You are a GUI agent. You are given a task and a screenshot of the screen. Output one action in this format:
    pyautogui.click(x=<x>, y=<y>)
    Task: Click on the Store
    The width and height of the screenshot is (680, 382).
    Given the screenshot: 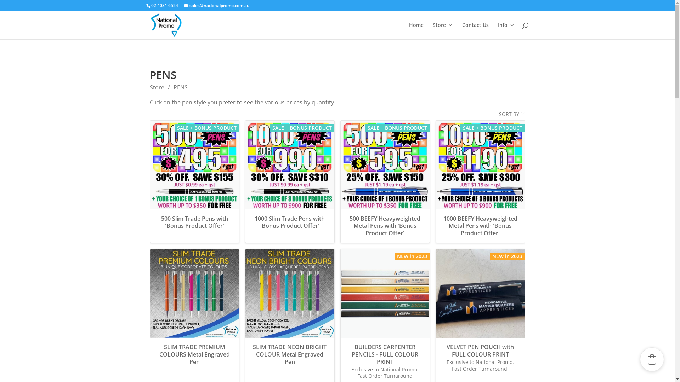 What is the action you would take?
    pyautogui.click(x=157, y=87)
    